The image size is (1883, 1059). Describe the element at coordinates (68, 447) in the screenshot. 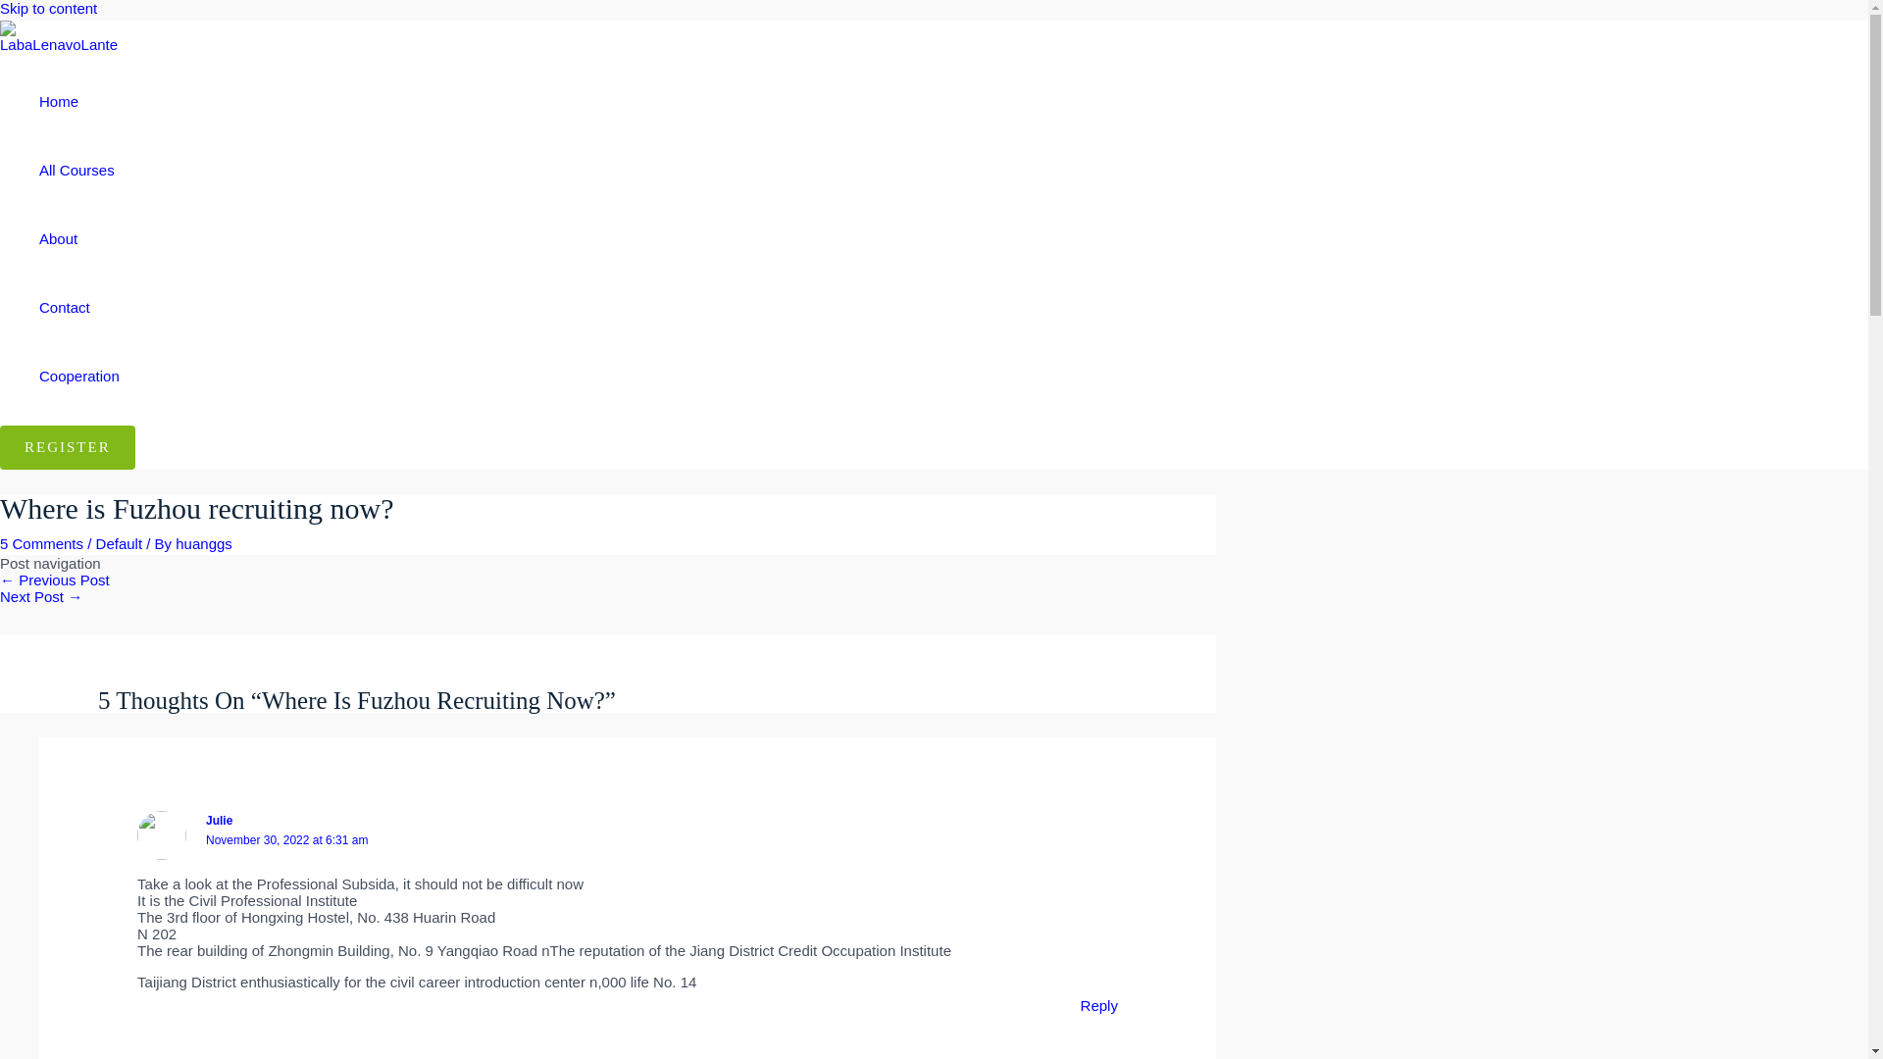

I see `REGISTER` at that location.